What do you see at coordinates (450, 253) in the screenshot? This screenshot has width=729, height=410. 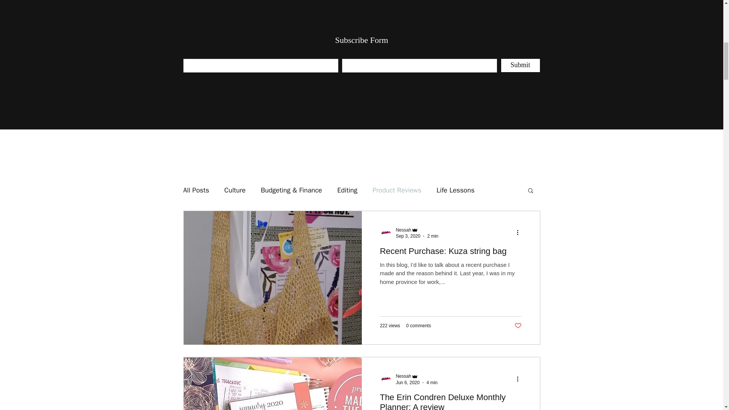 I see `Recent Purchase: Kuza string bag` at bounding box center [450, 253].